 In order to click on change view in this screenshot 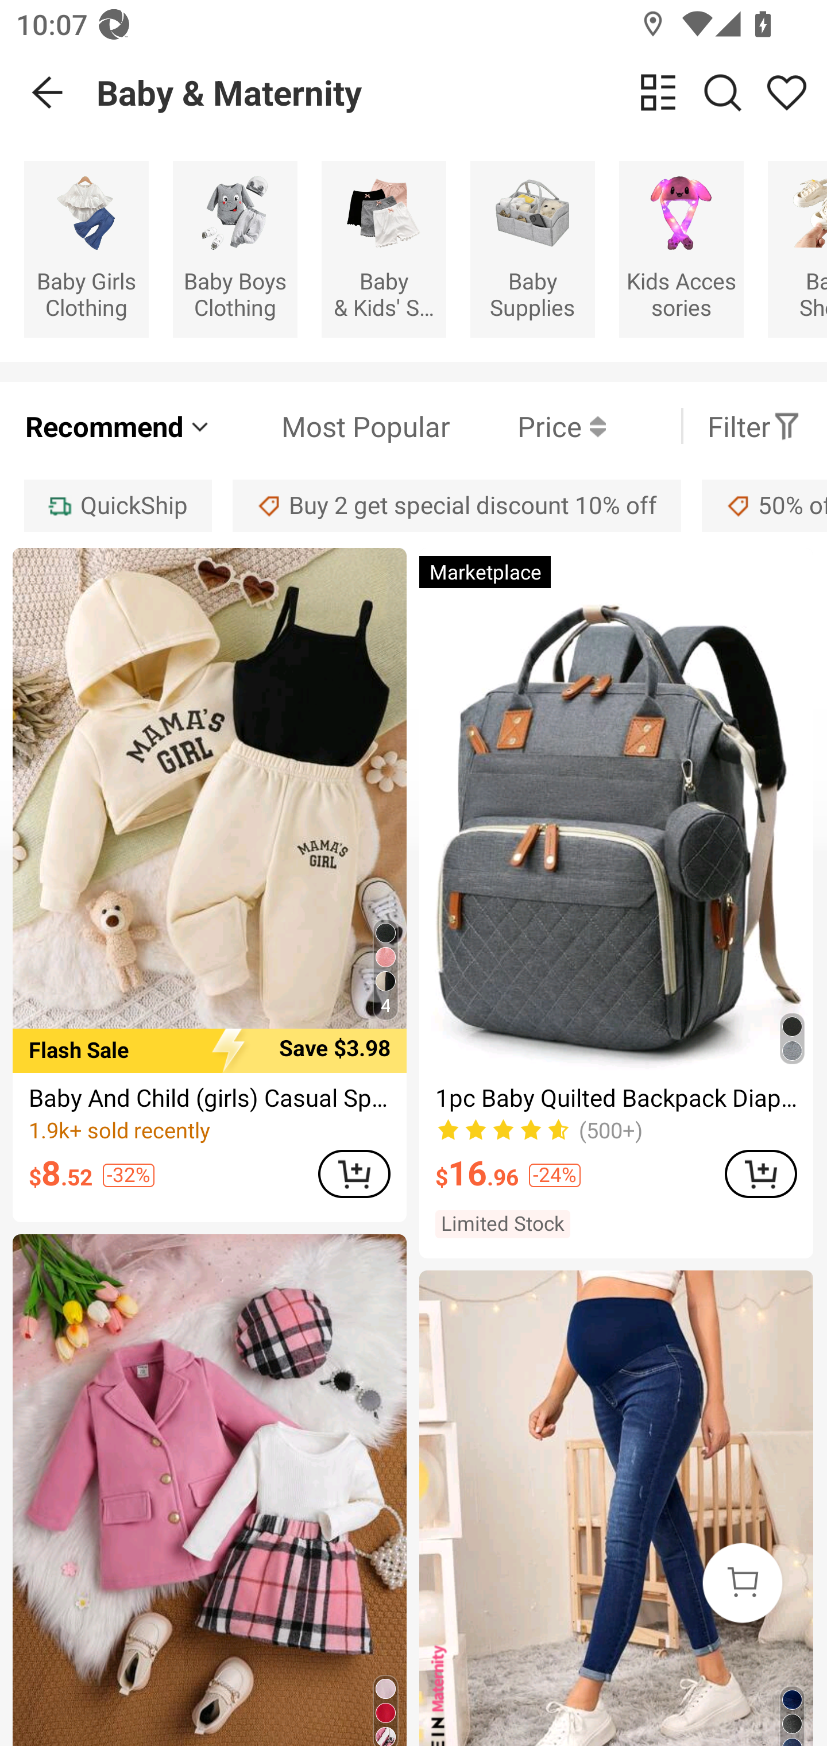, I will do `click(658, 92)`.